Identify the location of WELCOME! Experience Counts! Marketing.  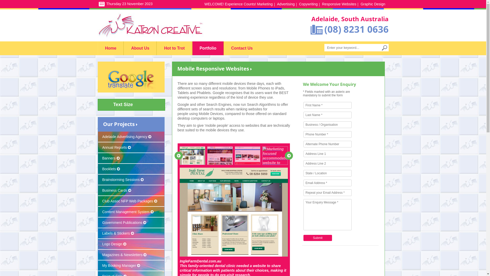
(239, 4).